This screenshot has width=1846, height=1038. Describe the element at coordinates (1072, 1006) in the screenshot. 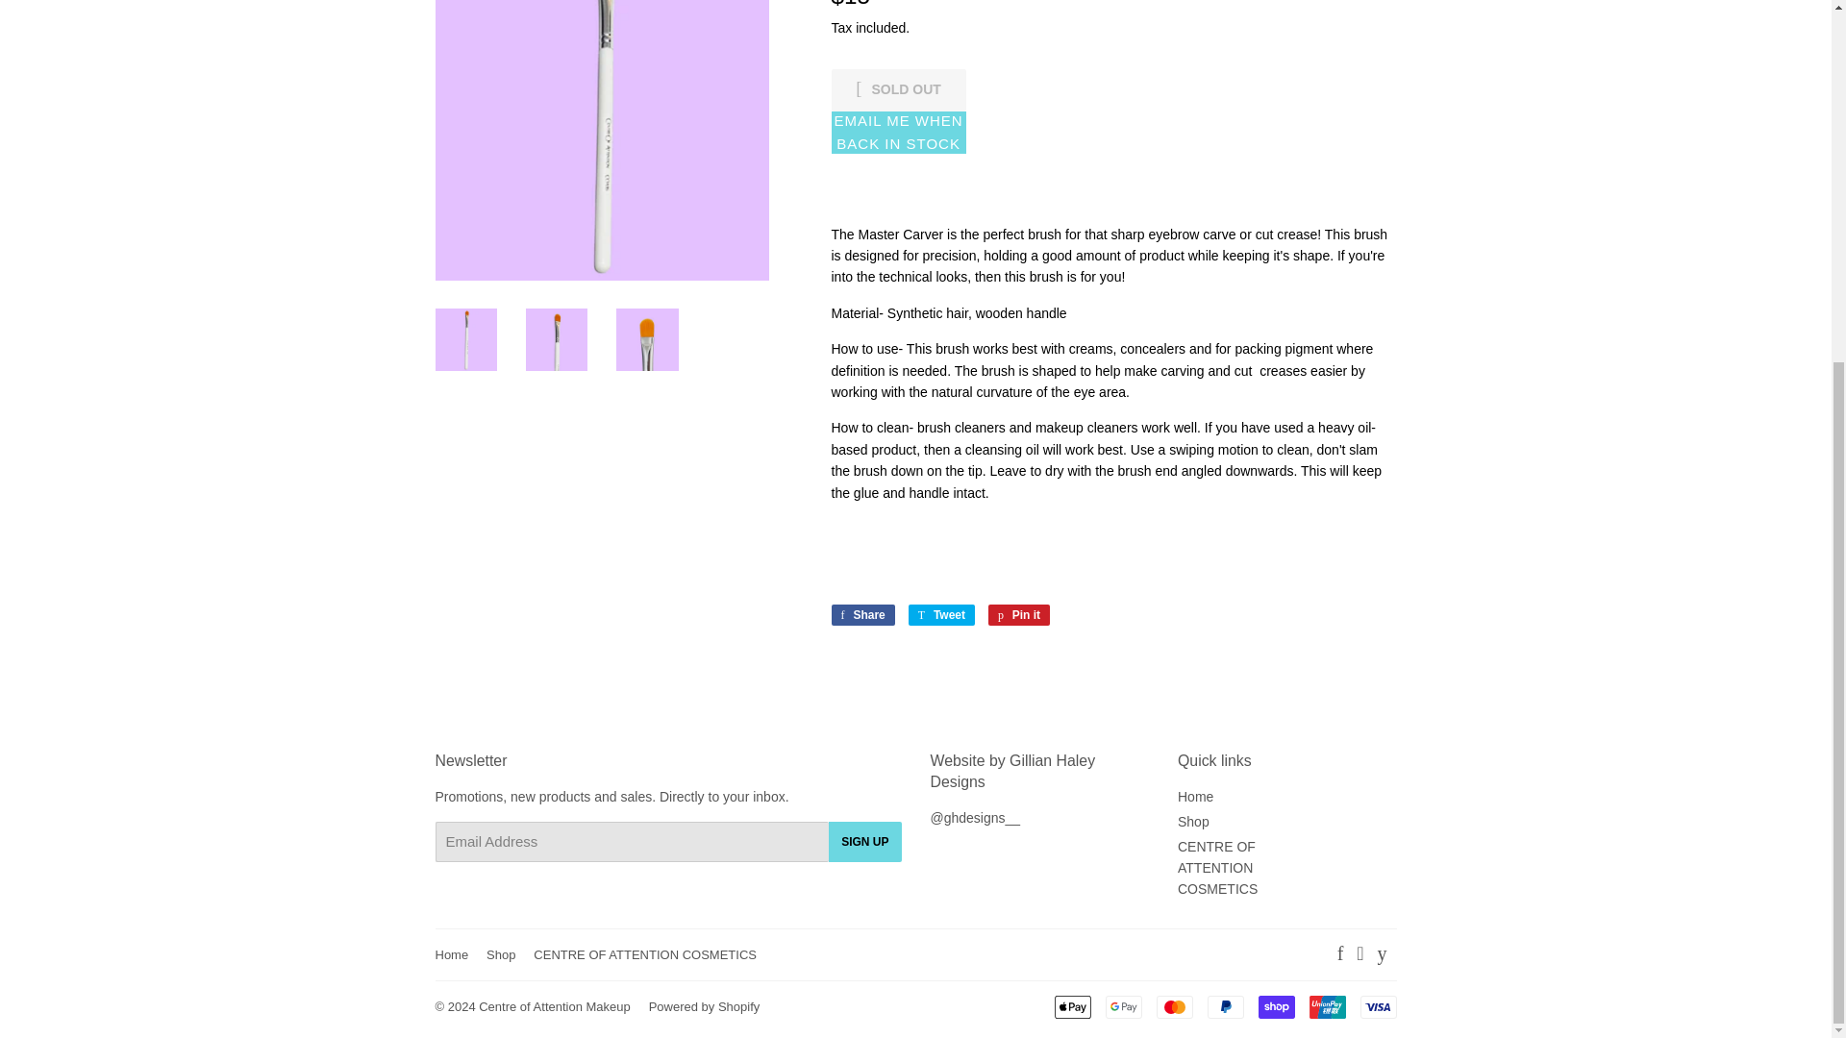

I see `Apple Pay` at that location.